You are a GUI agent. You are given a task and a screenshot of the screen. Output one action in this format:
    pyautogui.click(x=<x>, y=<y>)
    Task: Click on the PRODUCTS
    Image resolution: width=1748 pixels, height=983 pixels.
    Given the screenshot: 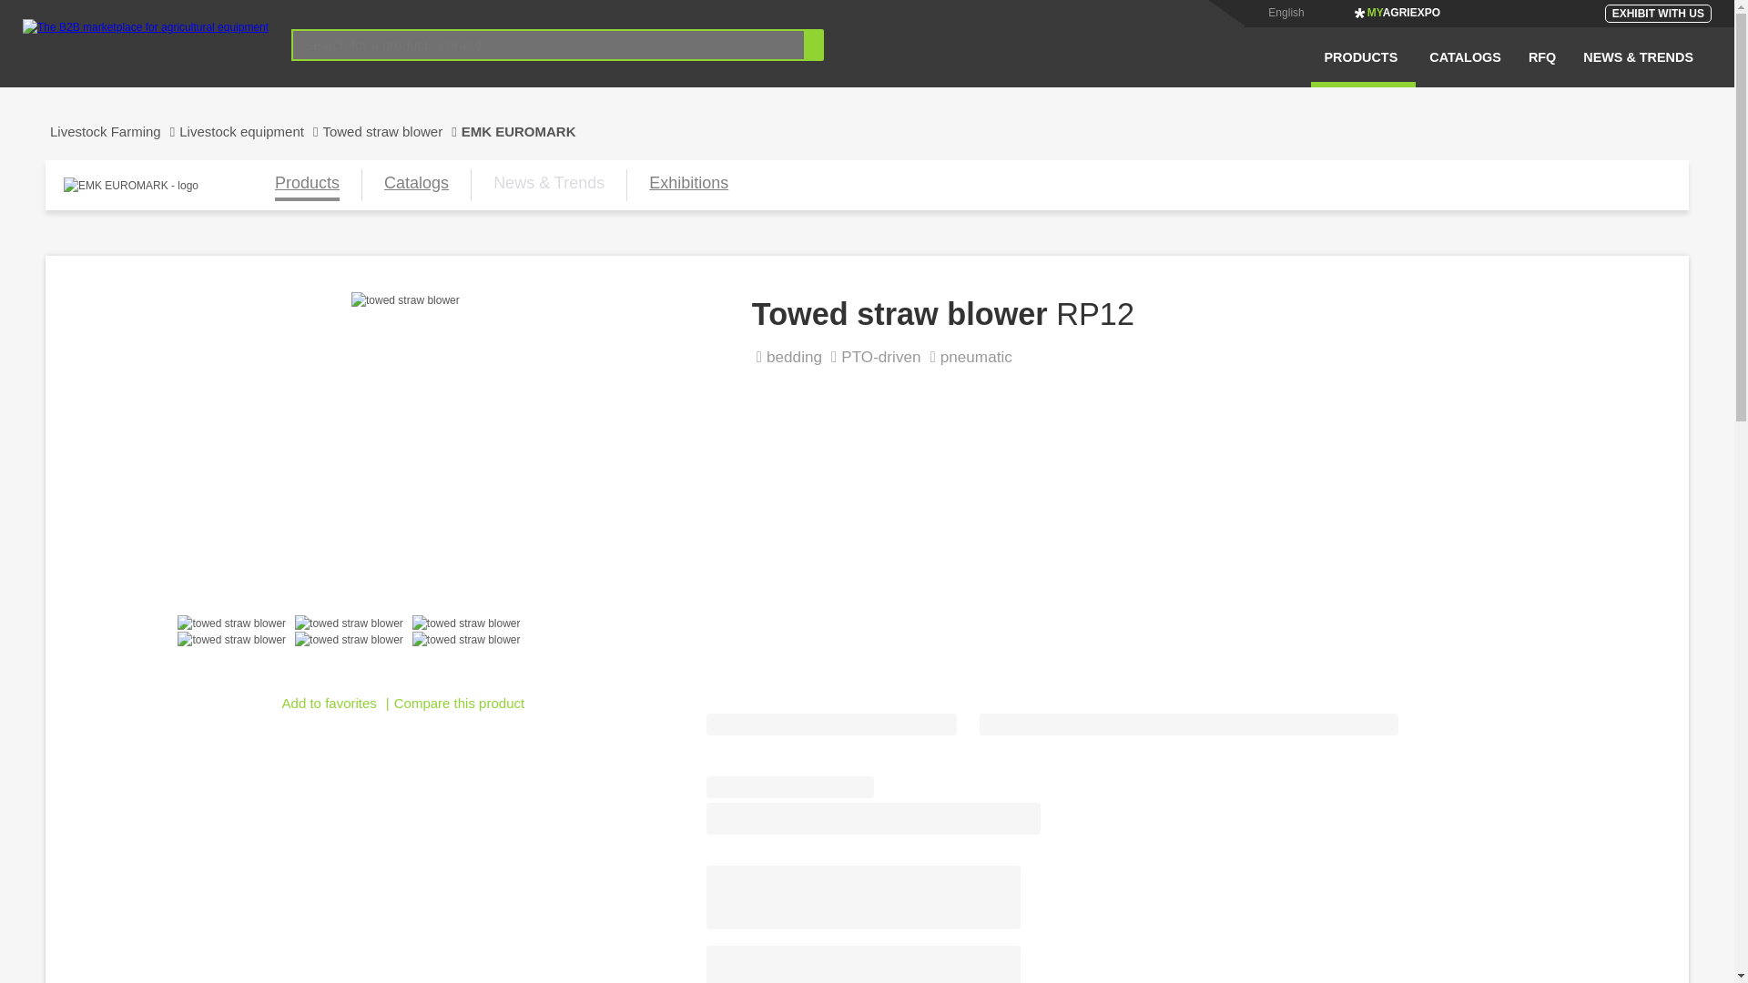 What is the action you would take?
    pyautogui.click(x=1364, y=68)
    